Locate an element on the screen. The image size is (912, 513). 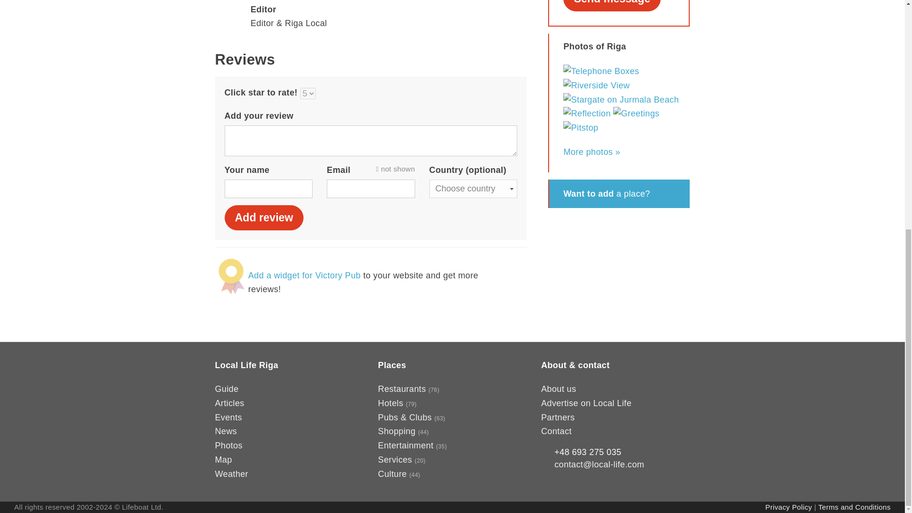
Send message is located at coordinates (612, 6).